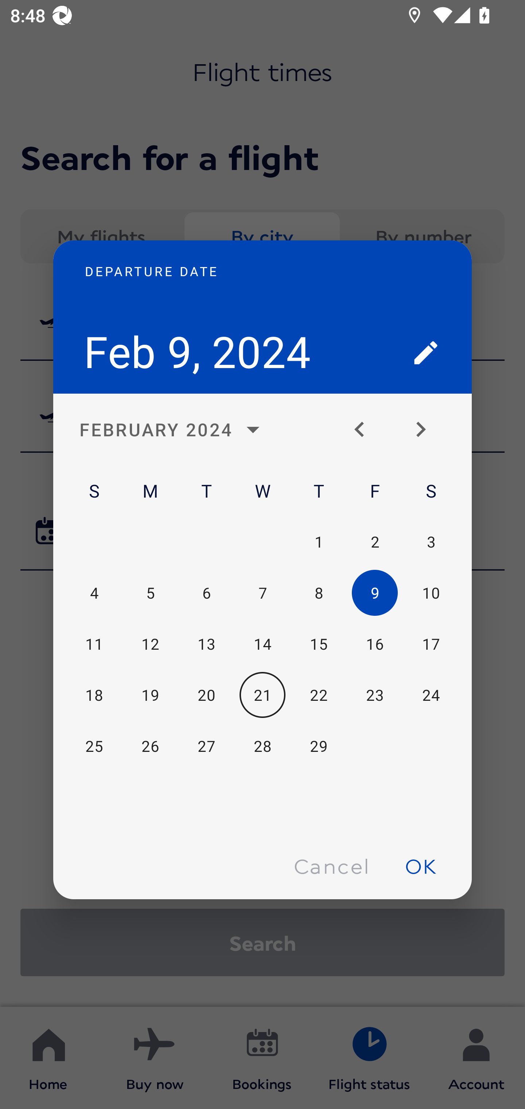 The width and height of the screenshot is (525, 1109). I want to click on 22 Thu, Feb 22, so click(319, 695).